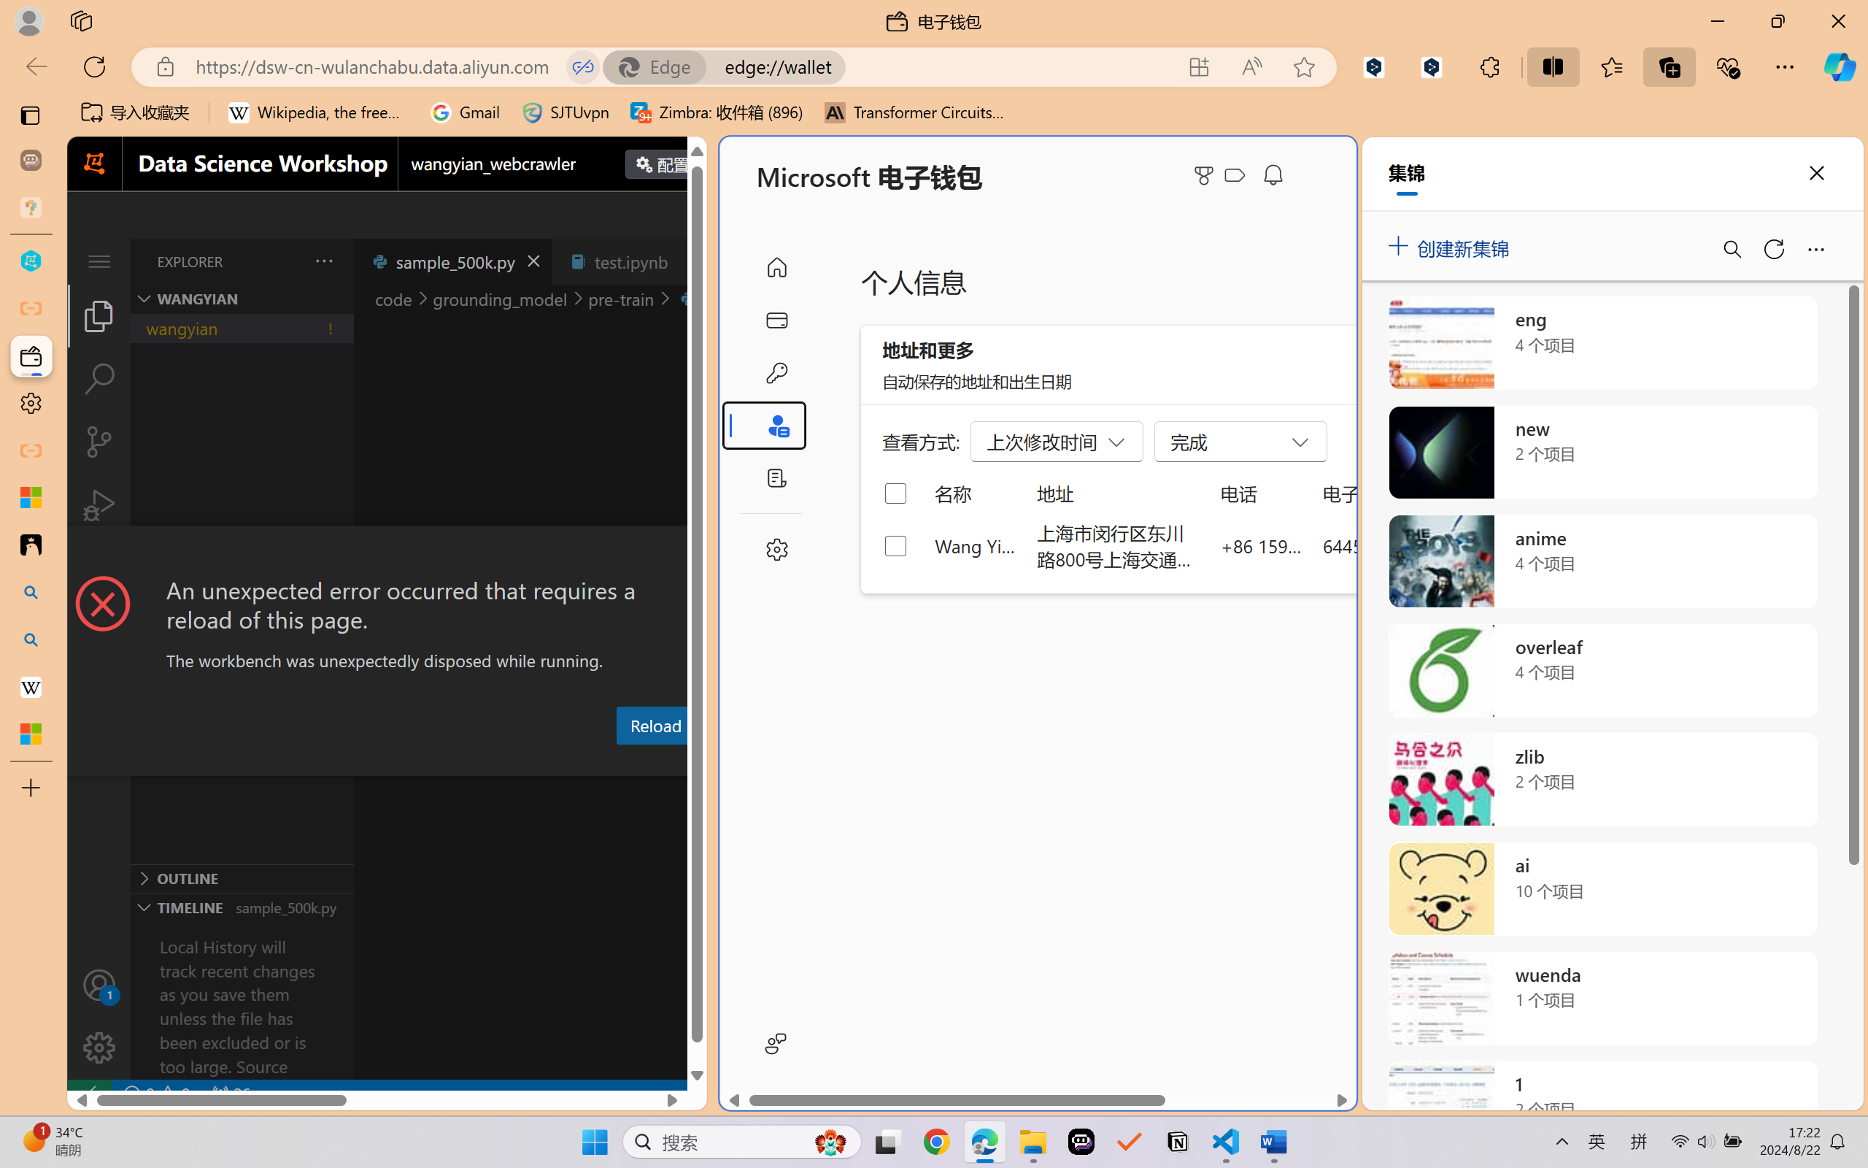 Image resolution: width=1868 pixels, height=1168 pixels. Describe the element at coordinates (1235, 175) in the screenshot. I see `Class: ___1lmltc5 f1agt3bx f12qytpq` at that location.